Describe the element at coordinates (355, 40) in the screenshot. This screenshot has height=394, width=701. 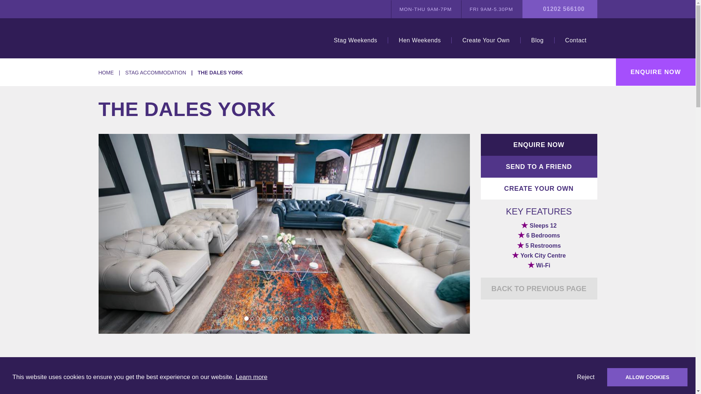
I see `Stag Weekends` at that location.